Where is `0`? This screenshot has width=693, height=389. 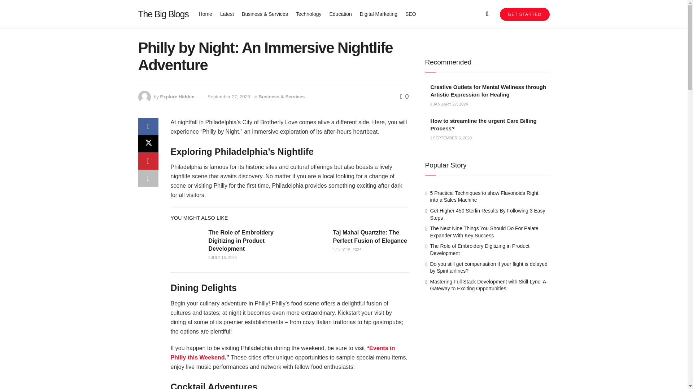
0 is located at coordinates (404, 97).